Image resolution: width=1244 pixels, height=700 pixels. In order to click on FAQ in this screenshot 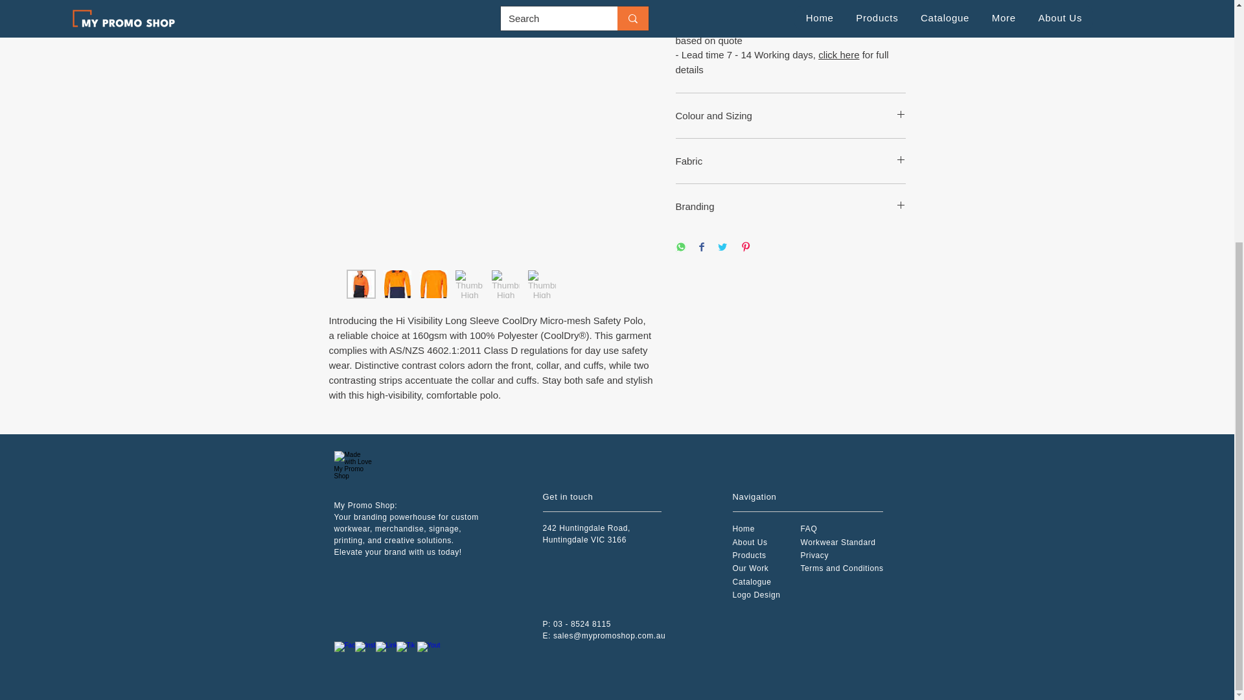, I will do `click(809, 528)`.